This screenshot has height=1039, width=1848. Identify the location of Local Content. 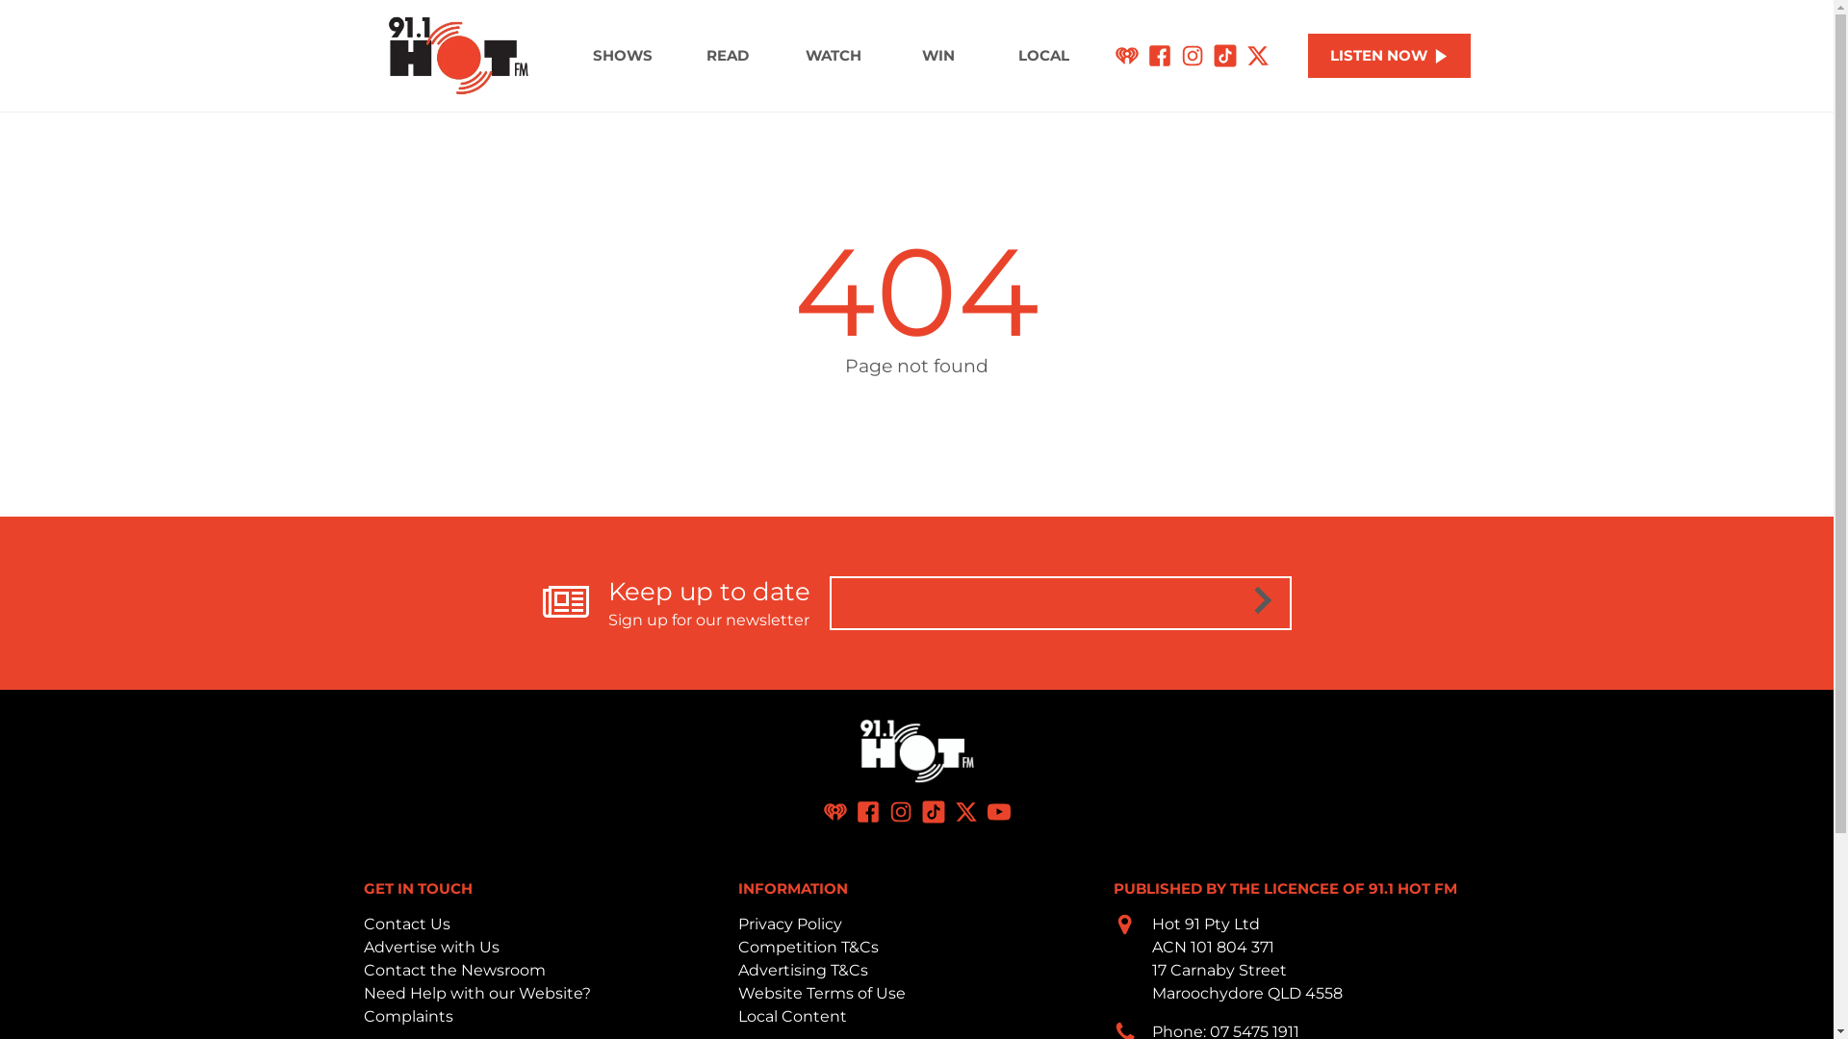
(793, 1016).